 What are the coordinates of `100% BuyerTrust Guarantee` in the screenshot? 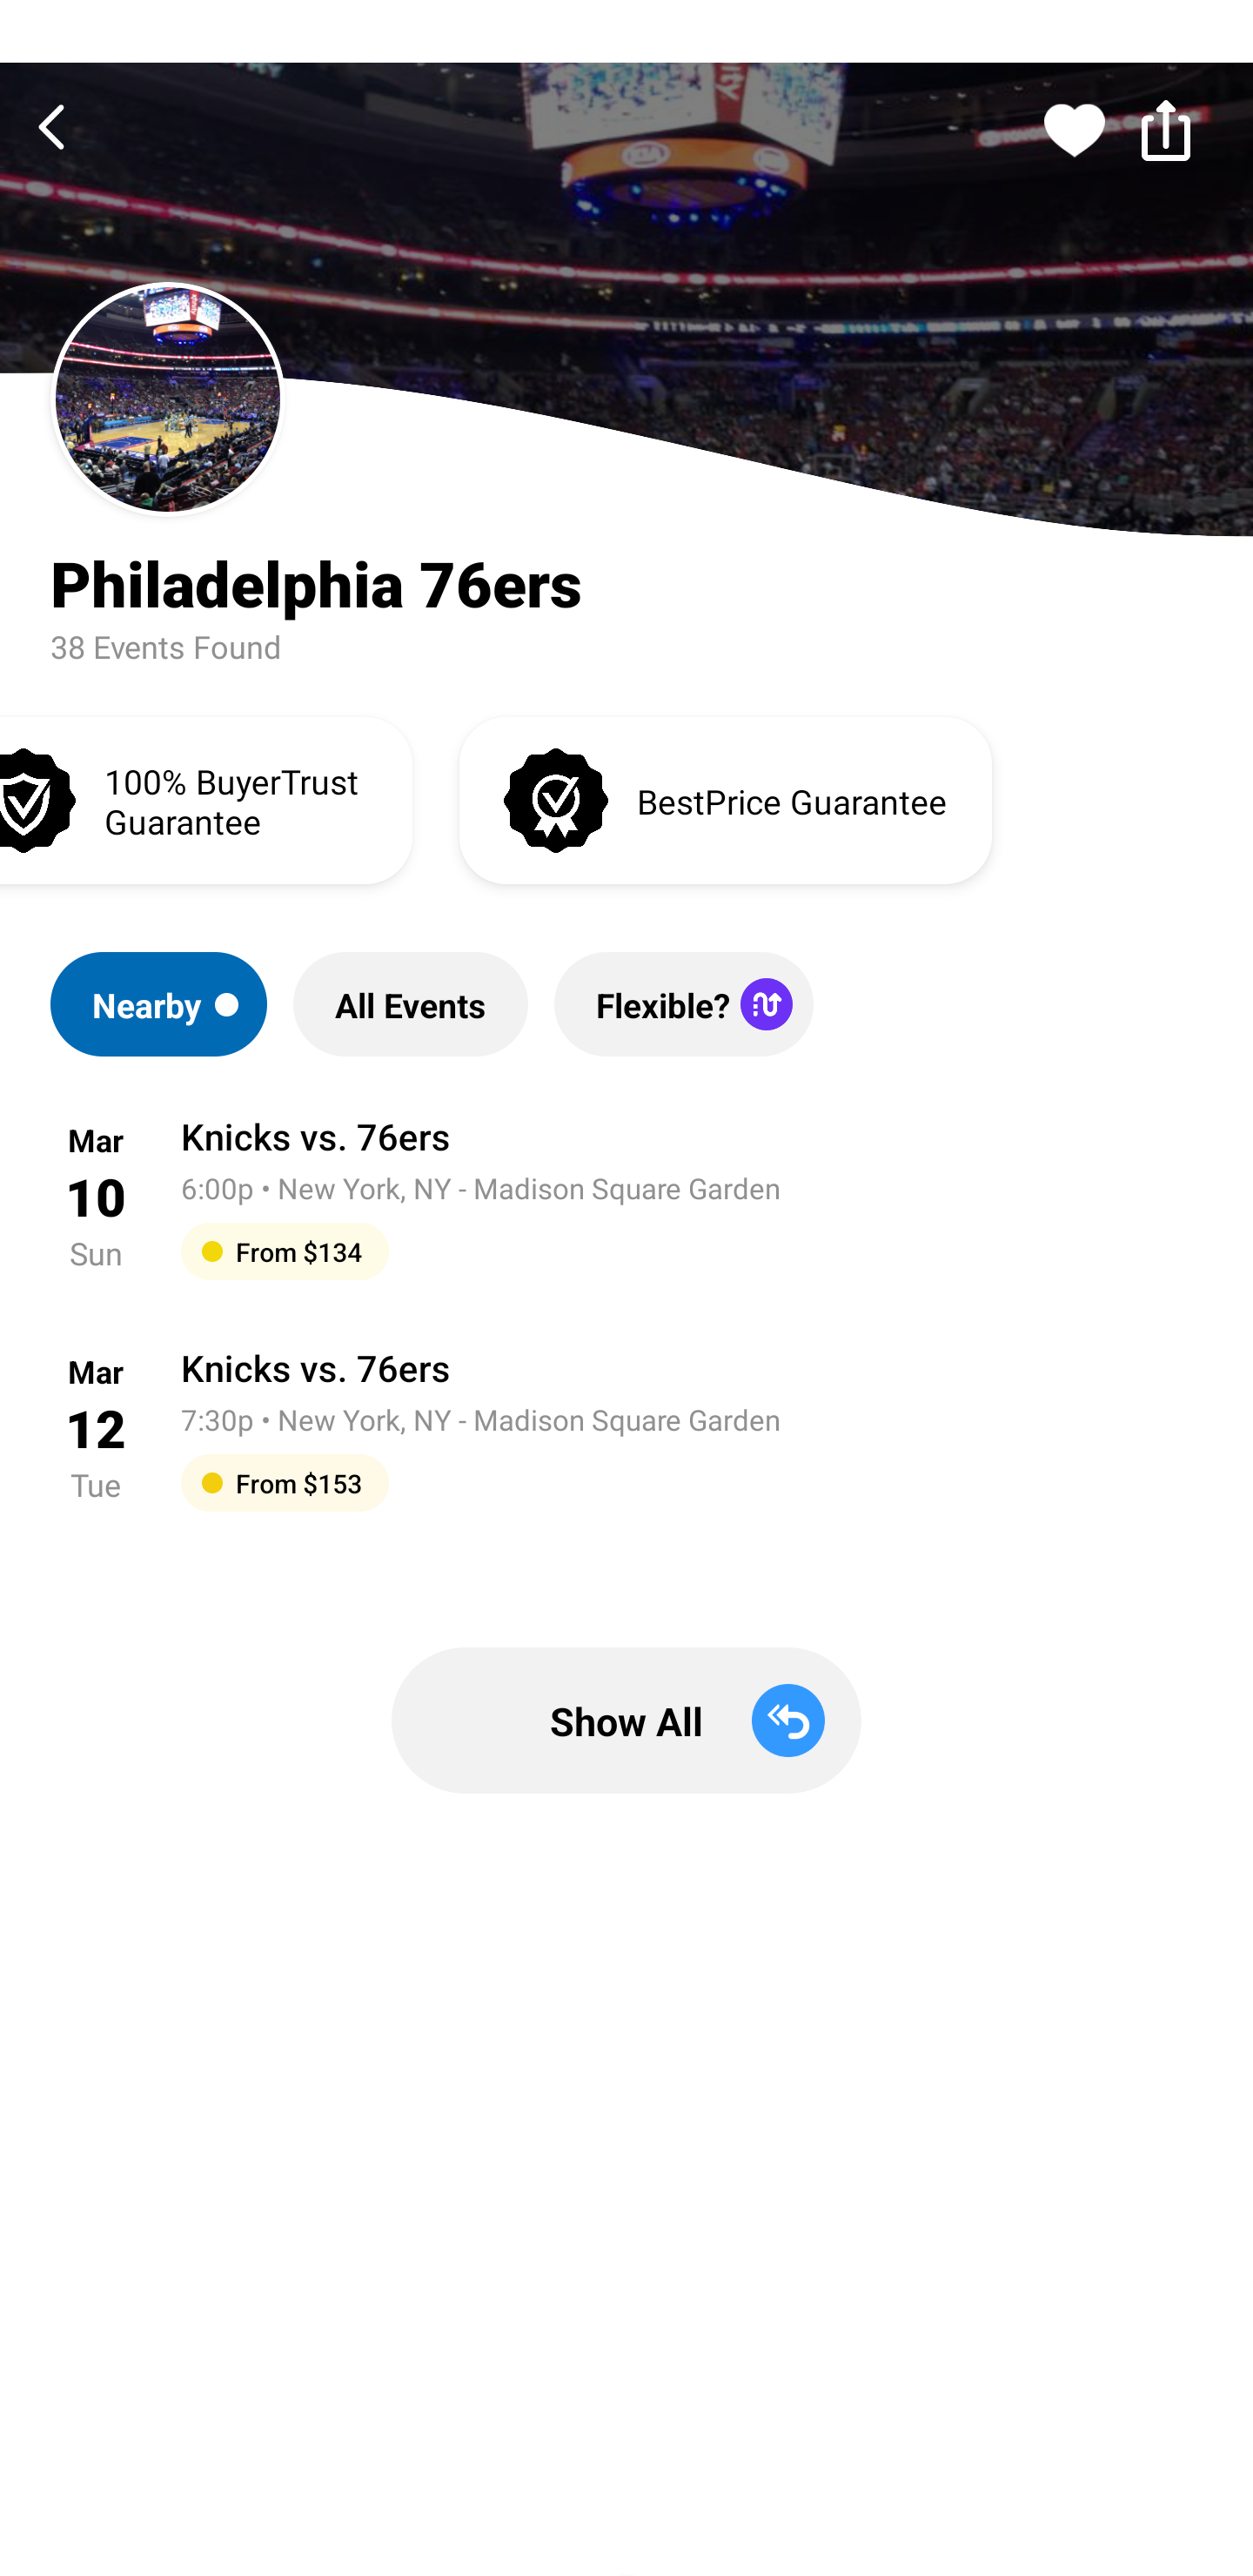 It's located at (205, 799).